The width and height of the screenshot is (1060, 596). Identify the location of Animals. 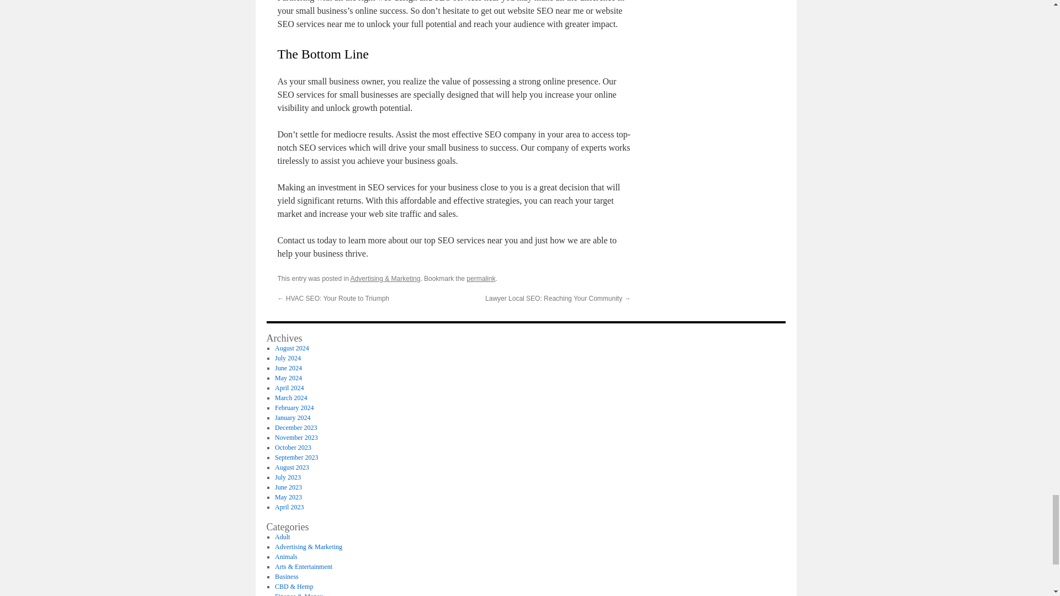
(286, 557).